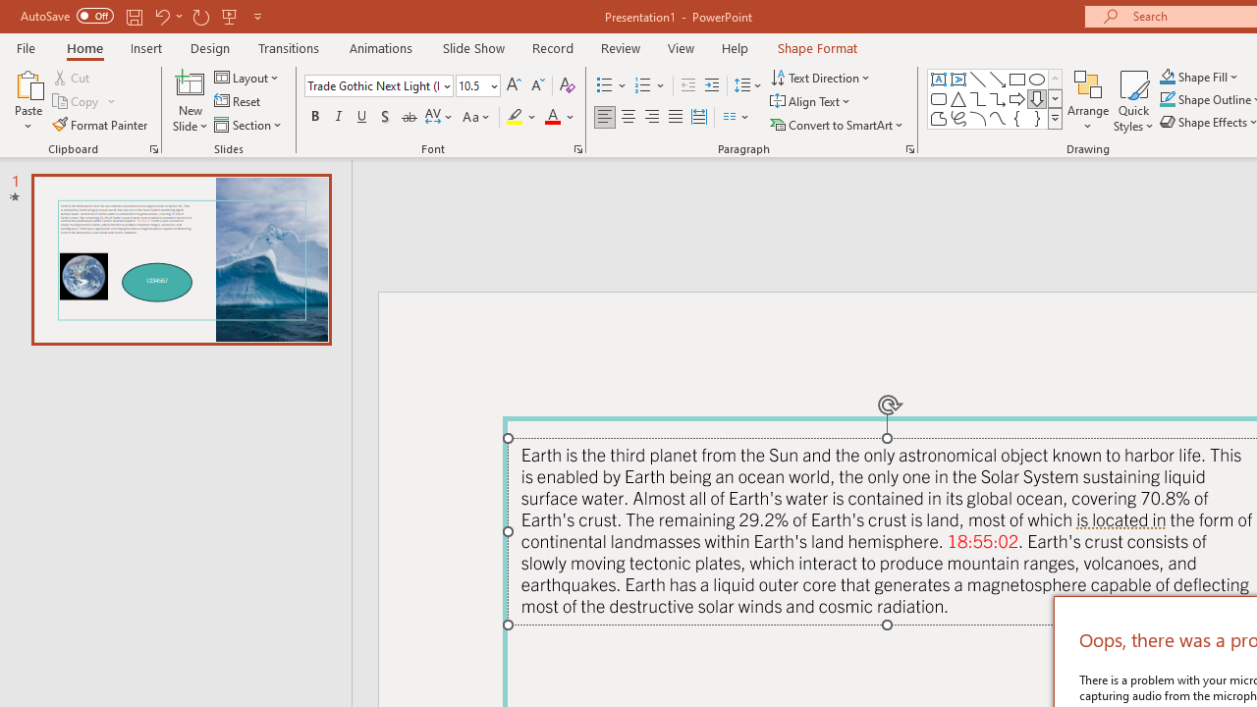 Image resolution: width=1257 pixels, height=707 pixels. What do you see at coordinates (1017, 118) in the screenshot?
I see `Left Brace` at bounding box center [1017, 118].